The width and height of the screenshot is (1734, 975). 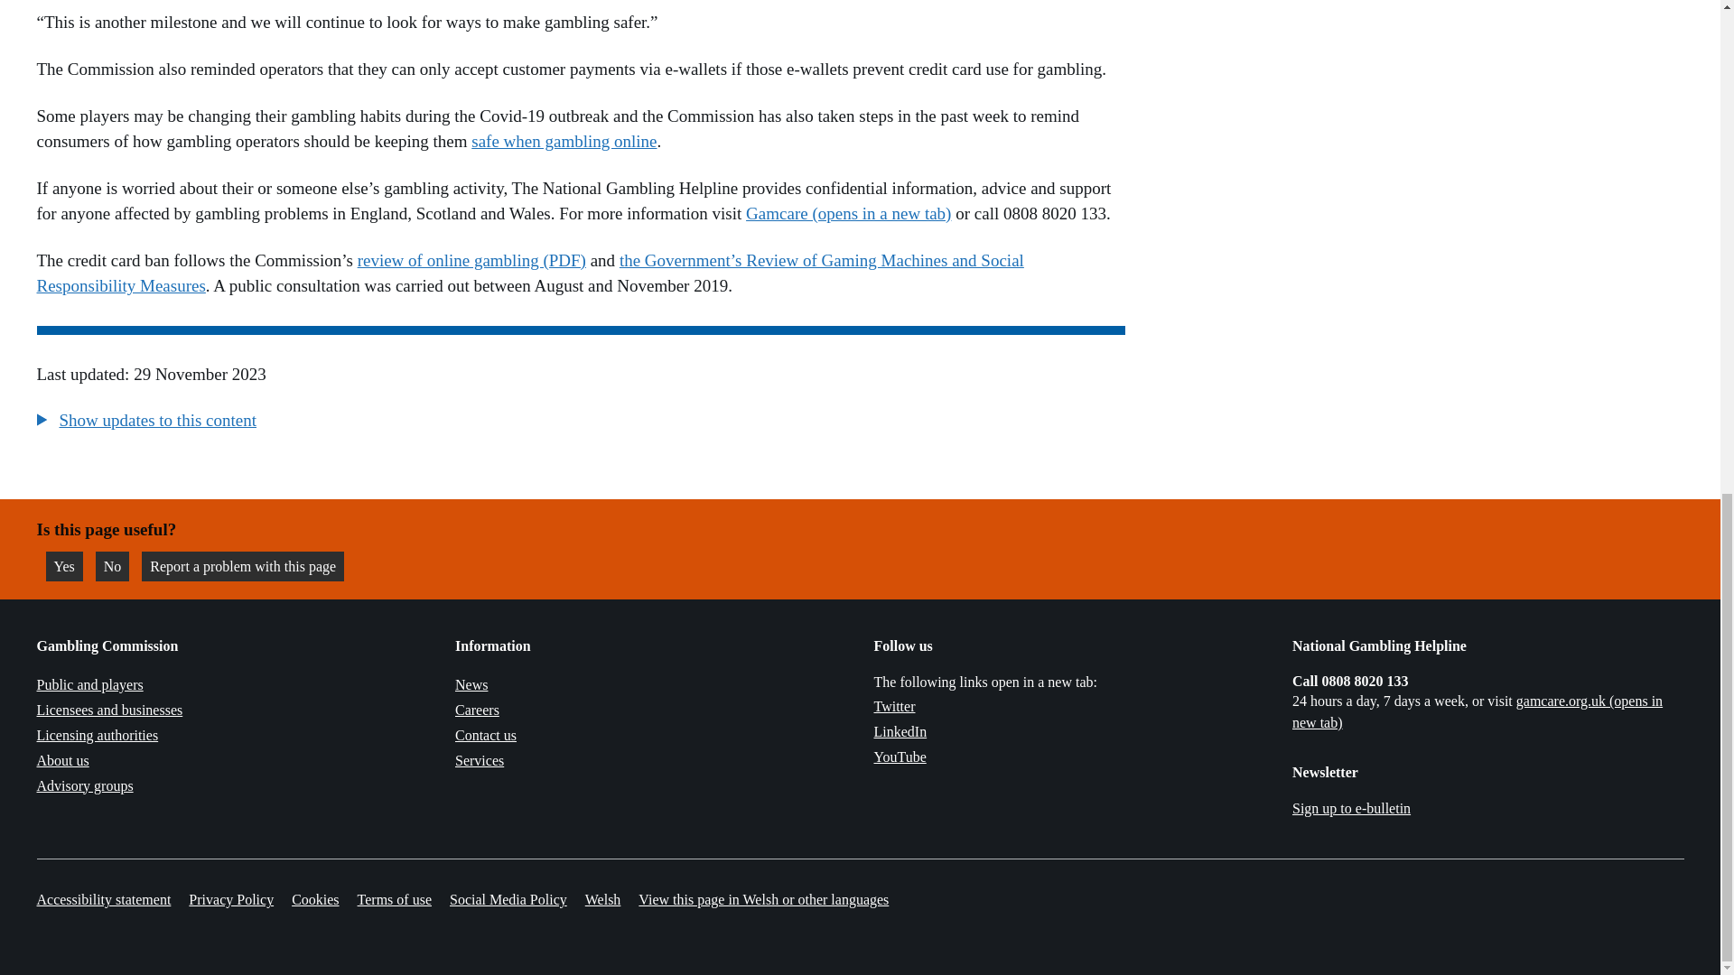 What do you see at coordinates (900, 757) in the screenshot?
I see `Link opens in a new tab` at bounding box center [900, 757].